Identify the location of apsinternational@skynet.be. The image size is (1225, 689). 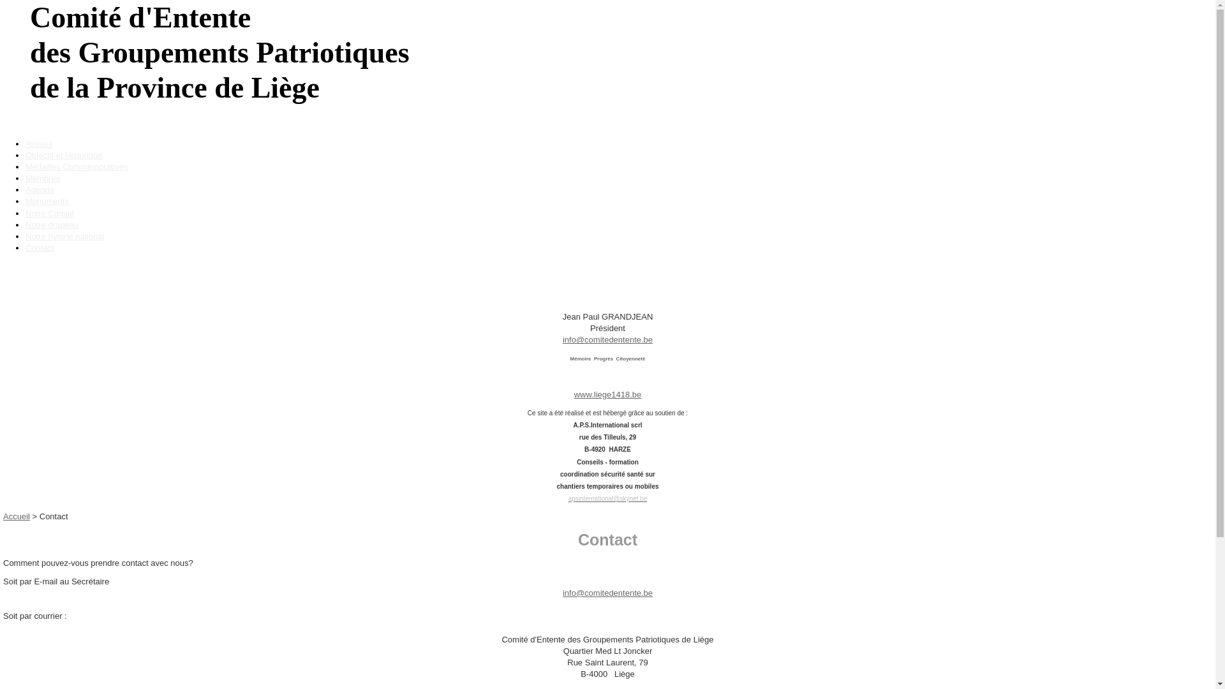
(608, 499).